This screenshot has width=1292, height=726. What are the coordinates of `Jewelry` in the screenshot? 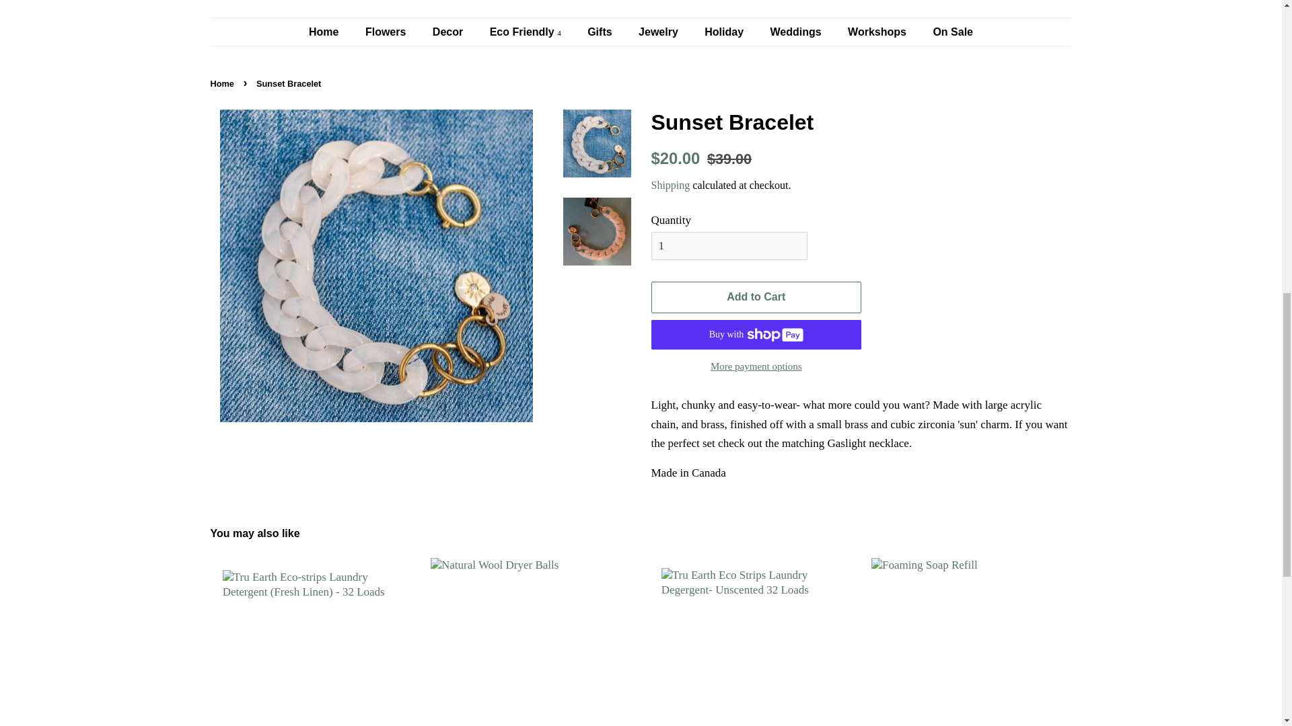 It's located at (659, 32).